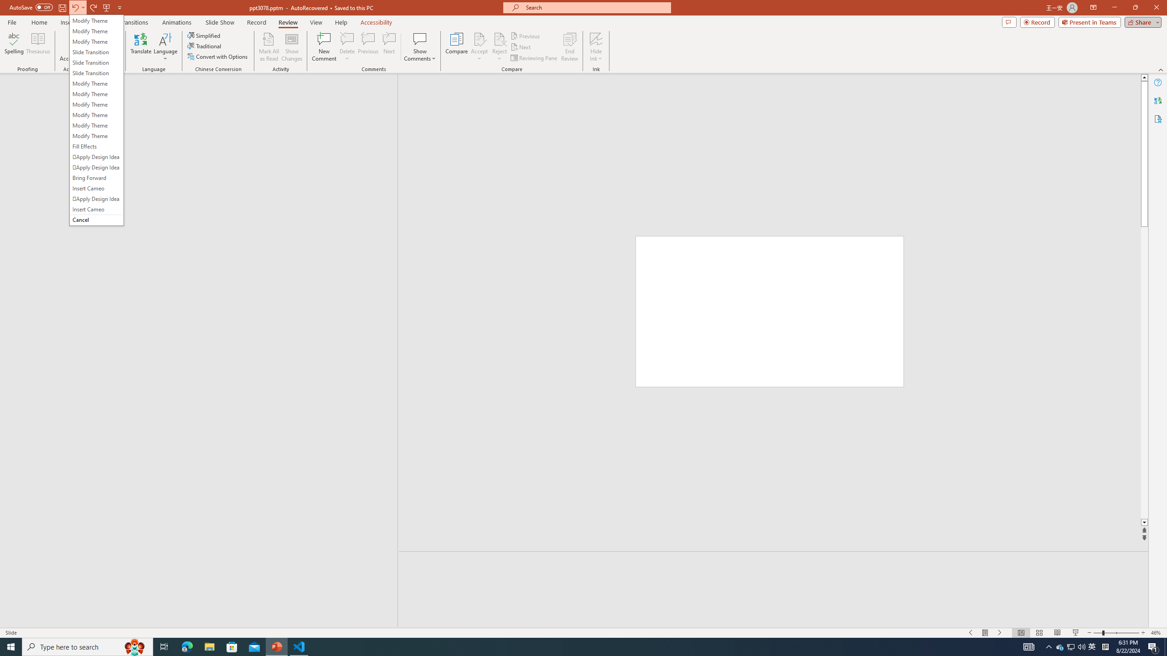  What do you see at coordinates (11, 647) in the screenshot?
I see `Start` at bounding box center [11, 647].